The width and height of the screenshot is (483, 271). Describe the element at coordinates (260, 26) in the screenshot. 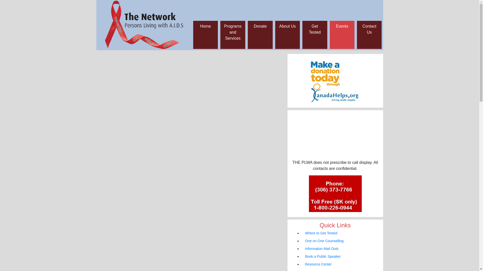

I see `Donate` at that location.